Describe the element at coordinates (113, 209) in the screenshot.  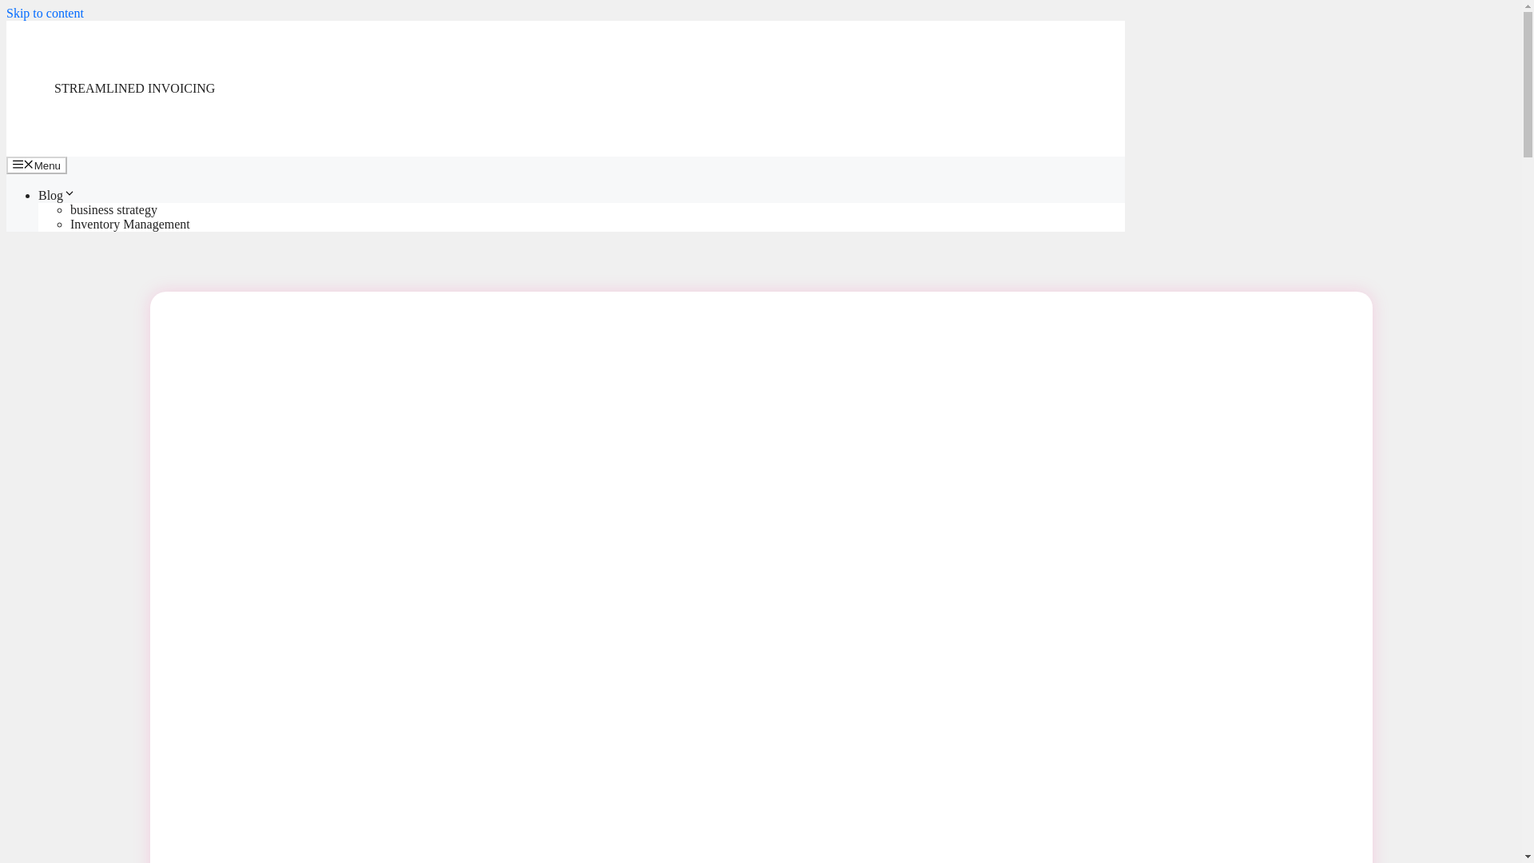
I see `business strategy` at that location.